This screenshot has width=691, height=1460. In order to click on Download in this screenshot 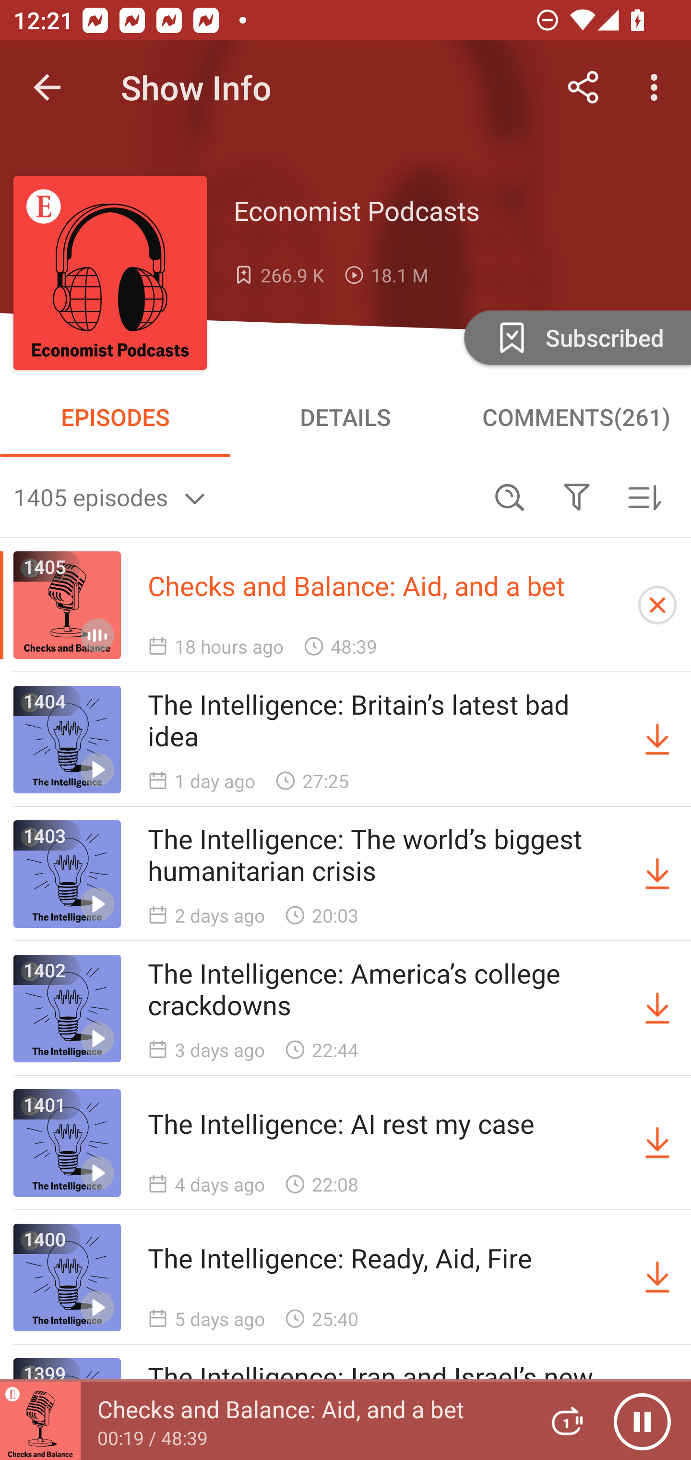, I will do `click(657, 1143)`.